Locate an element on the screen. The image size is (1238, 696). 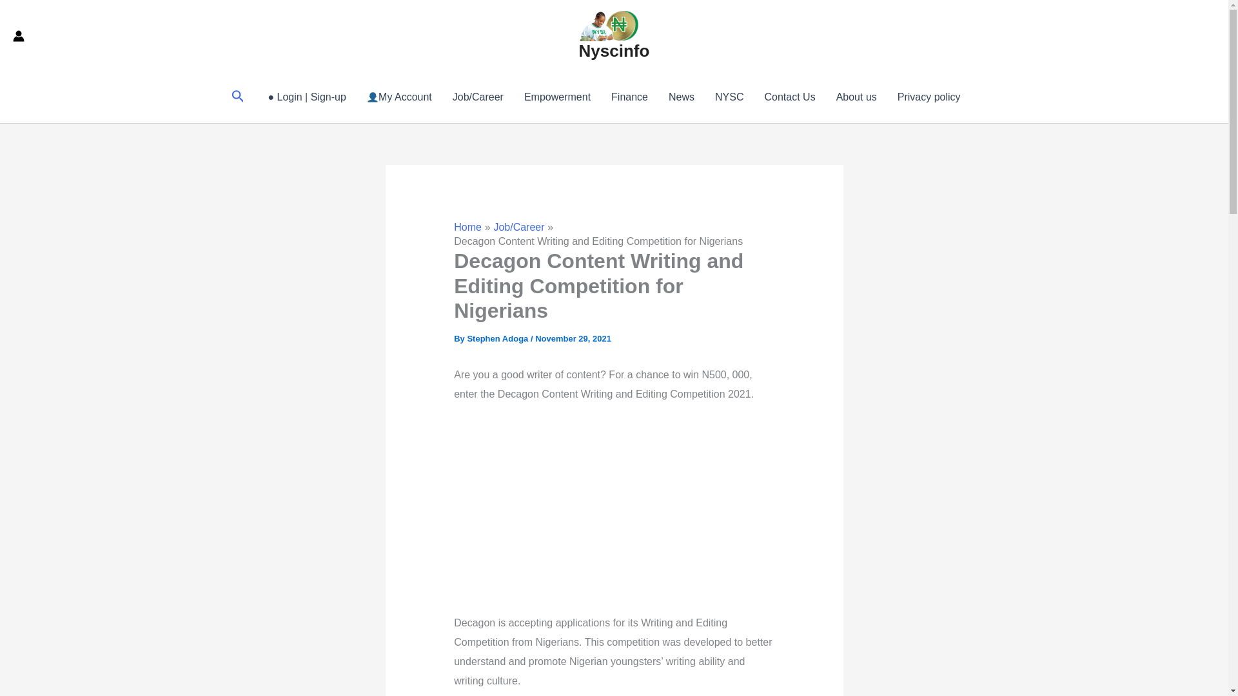
My Account is located at coordinates (398, 97).